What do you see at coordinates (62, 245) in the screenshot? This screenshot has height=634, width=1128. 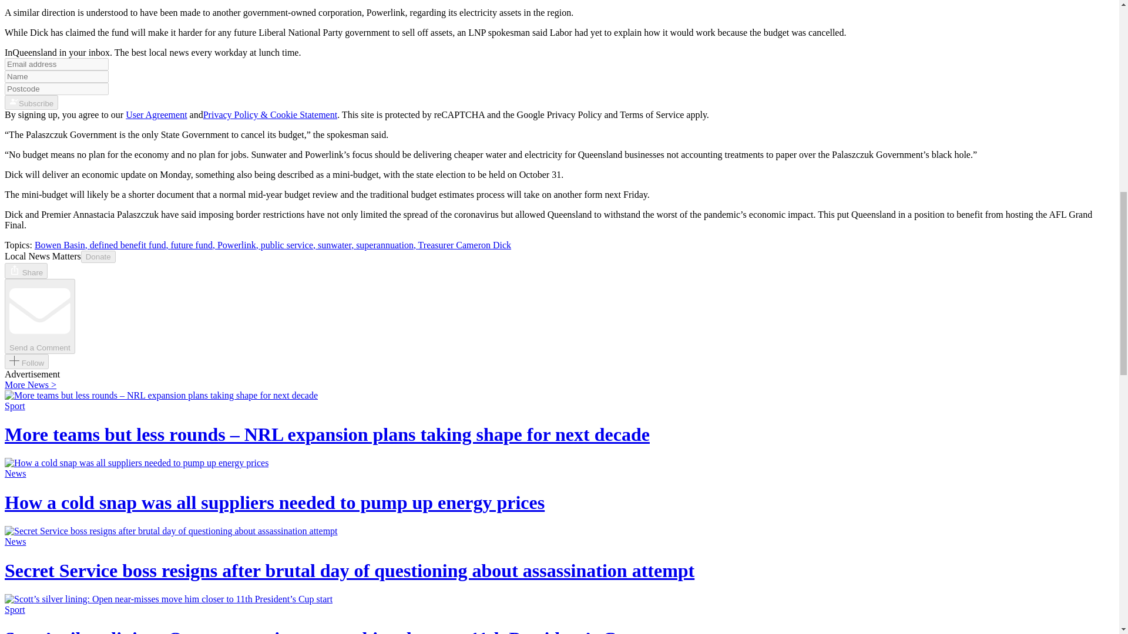 I see `Bowen Basin,` at bounding box center [62, 245].